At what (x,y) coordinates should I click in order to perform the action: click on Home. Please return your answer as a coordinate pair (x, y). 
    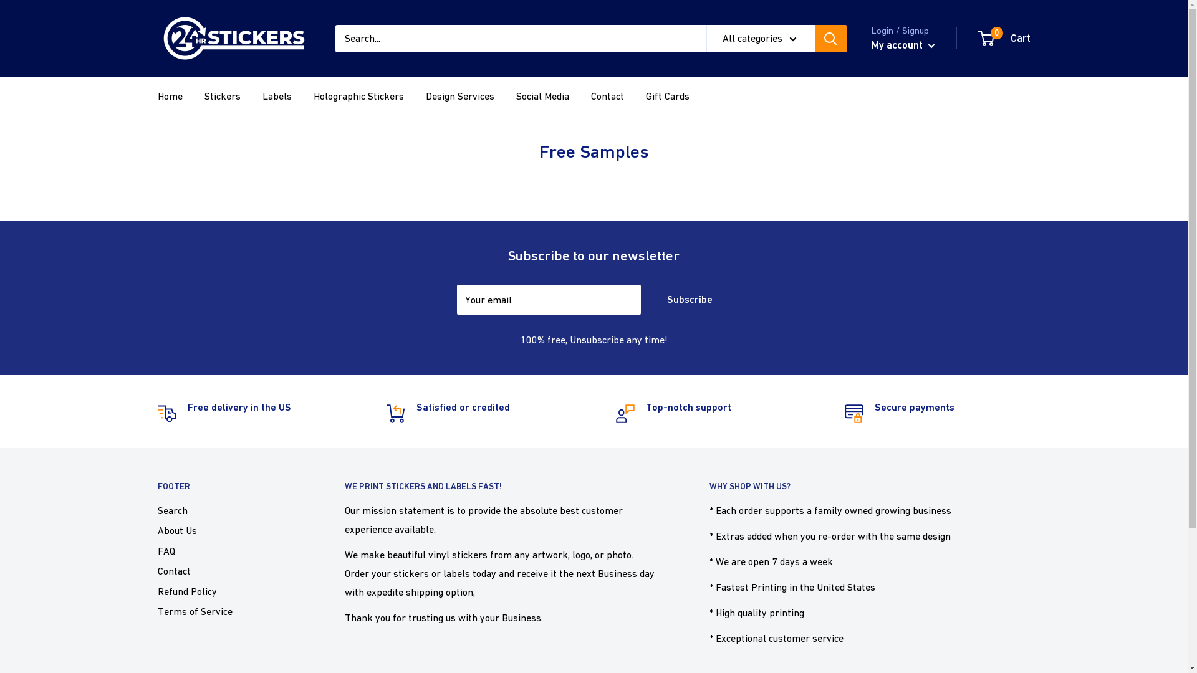
    Looking at the image, I should click on (170, 97).